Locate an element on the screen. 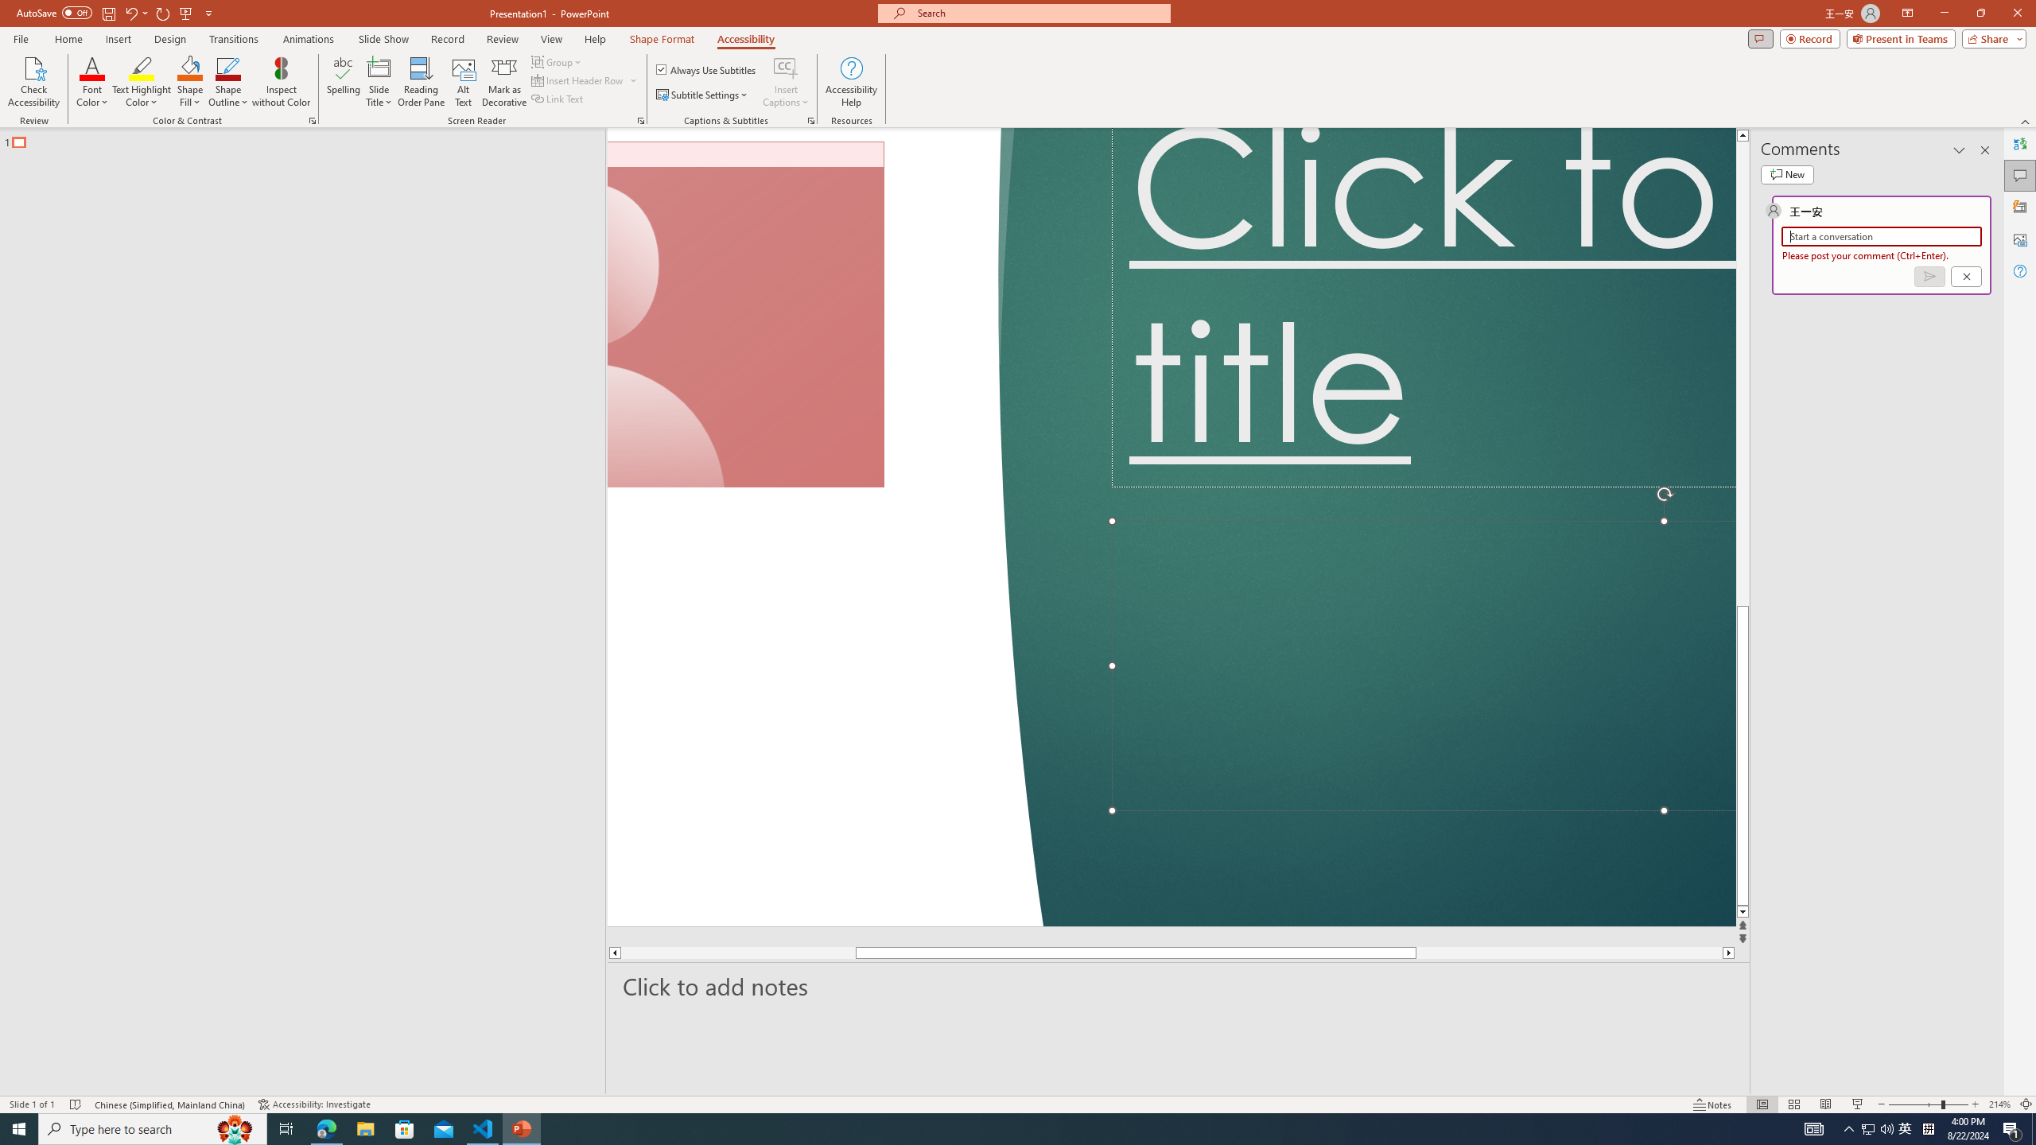  Captions & Subtitles is located at coordinates (811, 121).